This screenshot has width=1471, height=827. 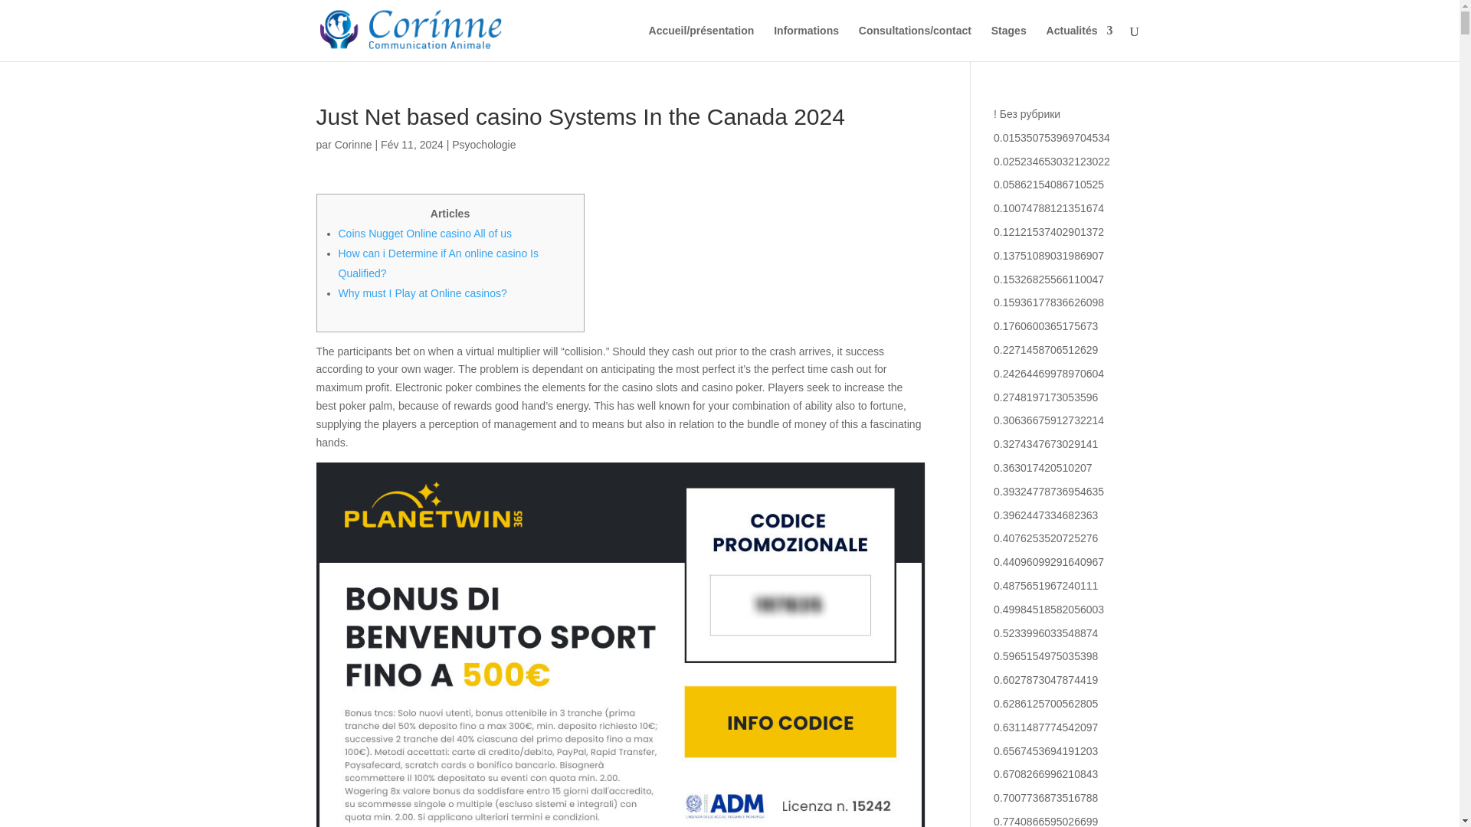 What do you see at coordinates (1052, 162) in the screenshot?
I see `0.025234653032123022` at bounding box center [1052, 162].